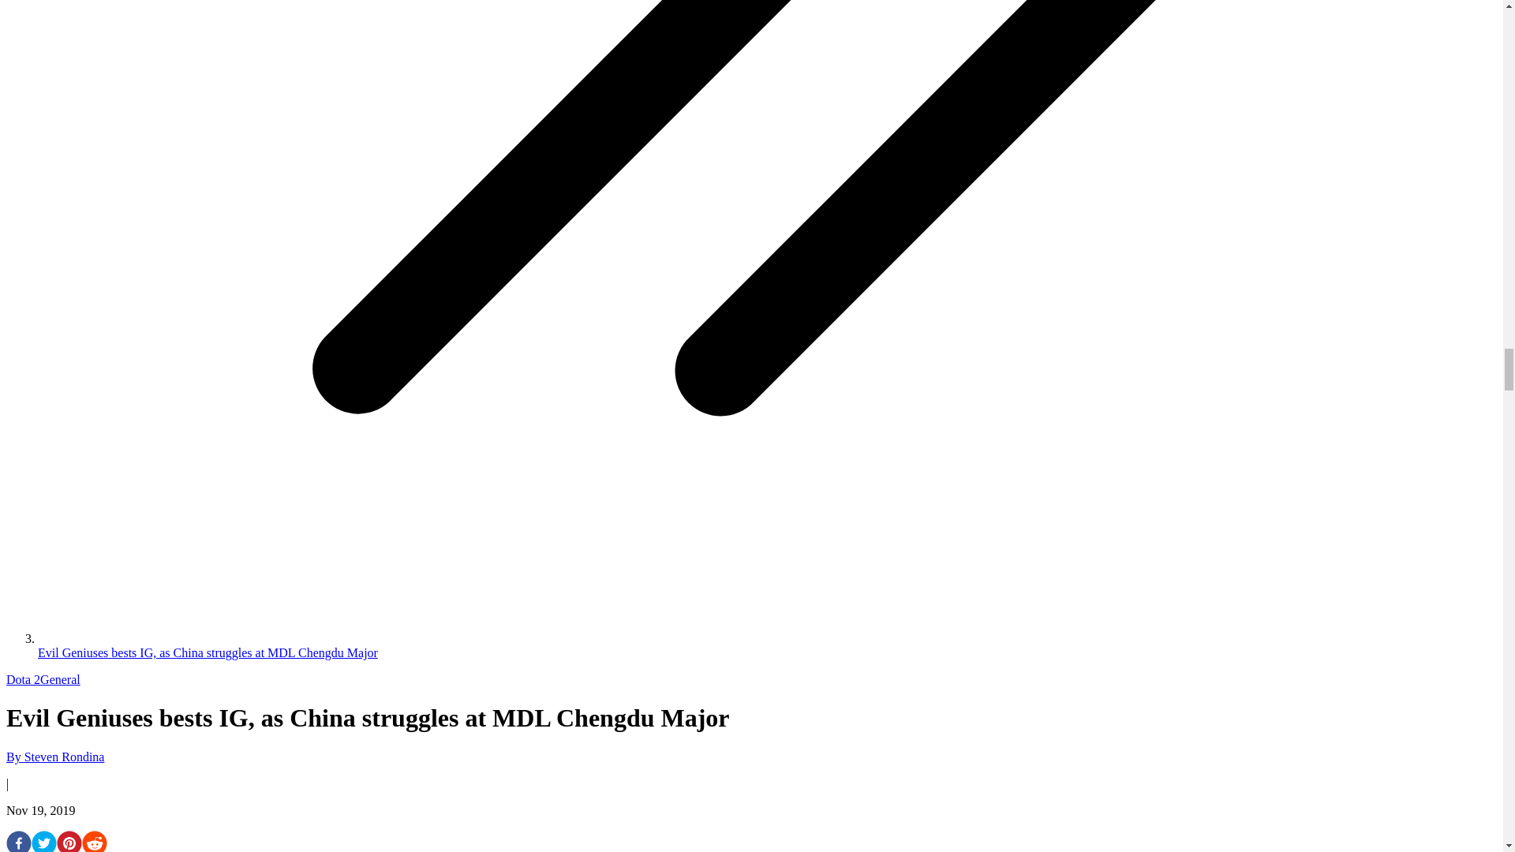 The image size is (1515, 852). I want to click on By Steven Rondina, so click(55, 757).